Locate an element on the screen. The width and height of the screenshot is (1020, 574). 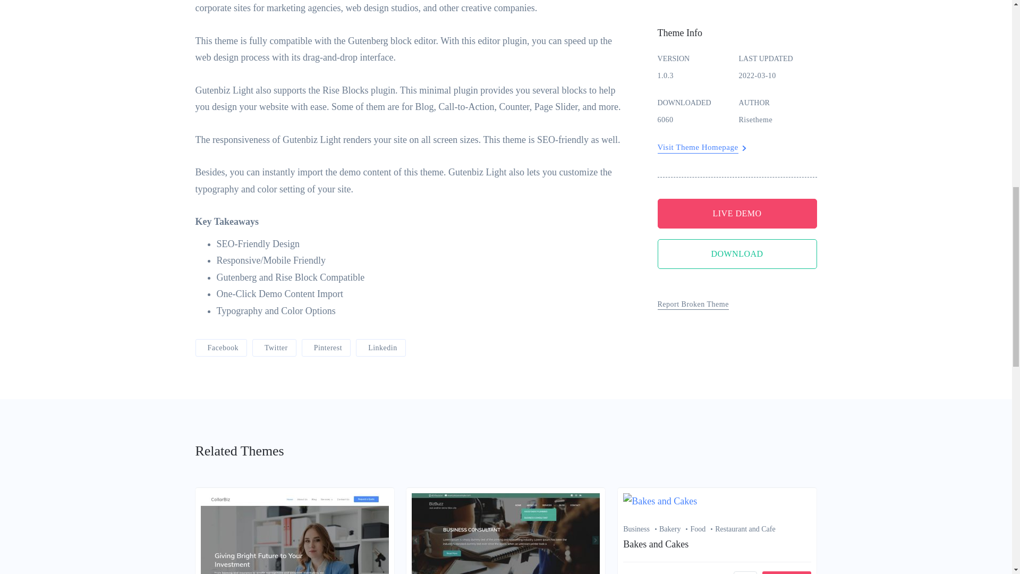
Business is located at coordinates (641, 529).